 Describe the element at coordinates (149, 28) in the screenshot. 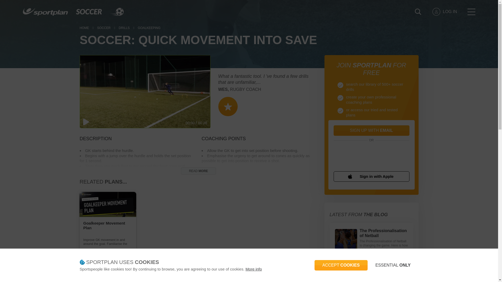

I see `GOALKEEPING` at that location.